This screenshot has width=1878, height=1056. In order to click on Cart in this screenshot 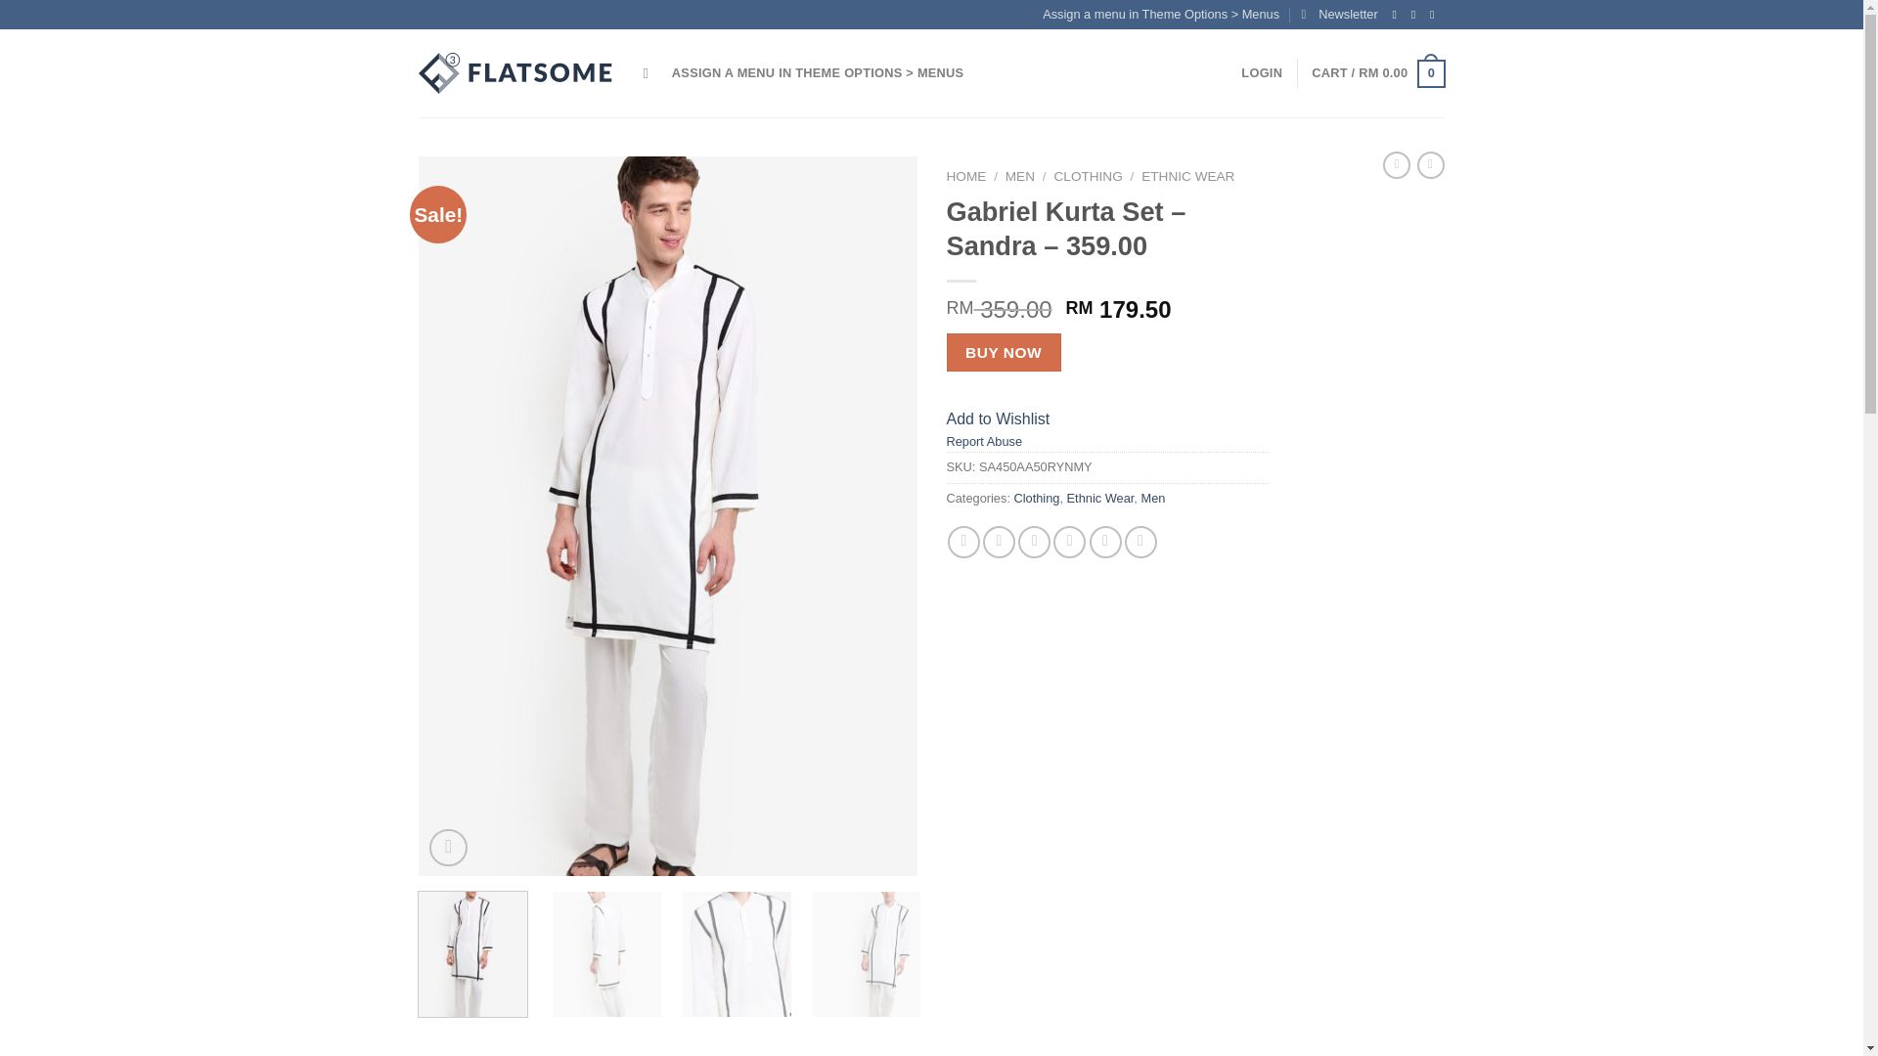, I will do `click(1377, 73)`.